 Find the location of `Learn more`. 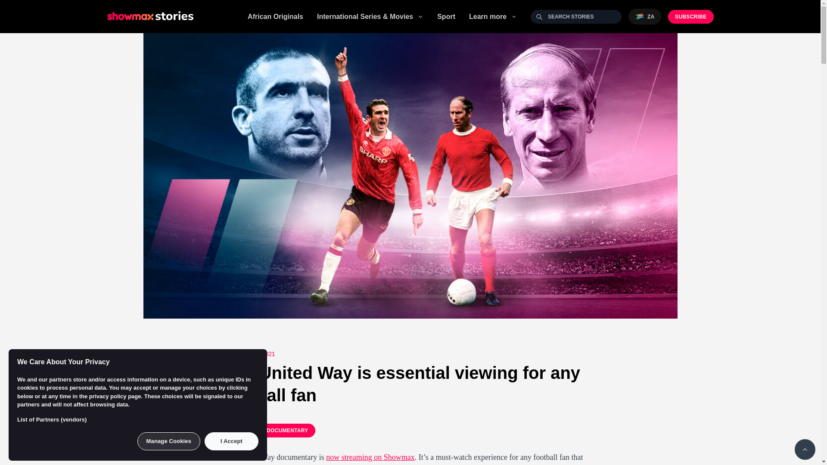

Learn more is located at coordinates (493, 16).